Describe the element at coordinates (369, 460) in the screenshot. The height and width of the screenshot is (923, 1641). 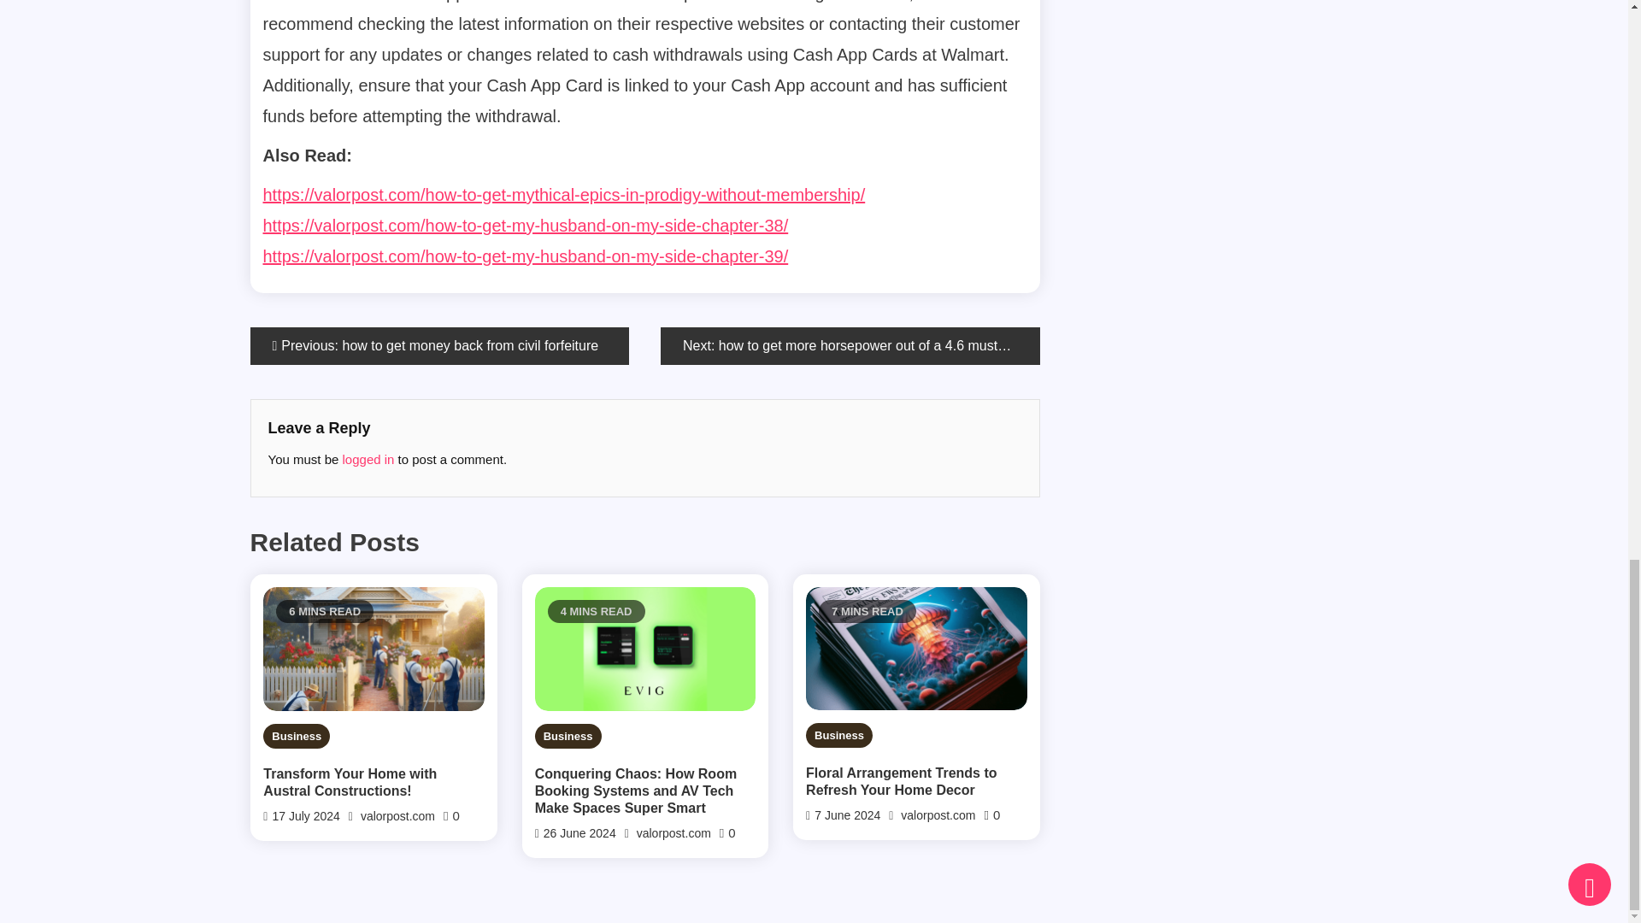
I see `logged in` at that location.